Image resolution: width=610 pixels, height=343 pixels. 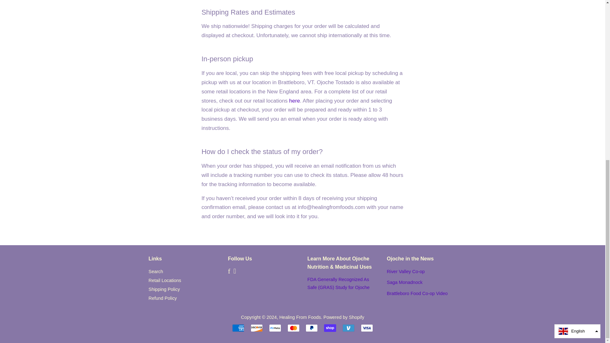 What do you see at coordinates (238, 328) in the screenshot?
I see `American Express` at bounding box center [238, 328].